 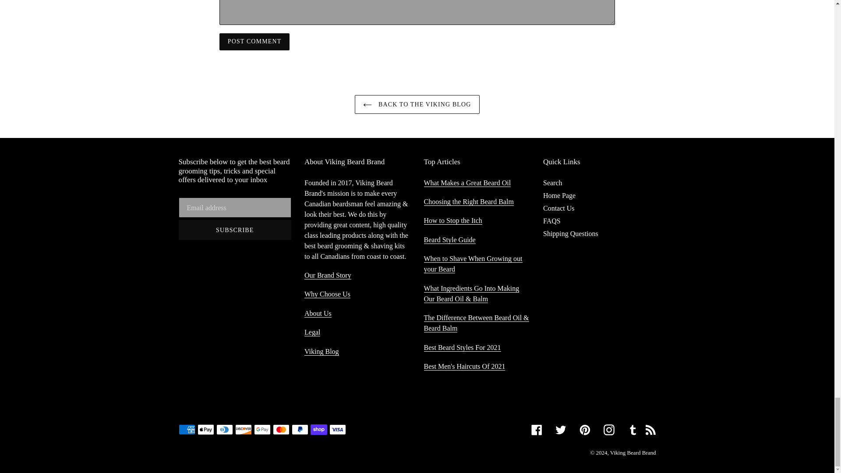 What do you see at coordinates (467, 183) in the screenshot?
I see `What Makes a Great Beard Oil` at bounding box center [467, 183].